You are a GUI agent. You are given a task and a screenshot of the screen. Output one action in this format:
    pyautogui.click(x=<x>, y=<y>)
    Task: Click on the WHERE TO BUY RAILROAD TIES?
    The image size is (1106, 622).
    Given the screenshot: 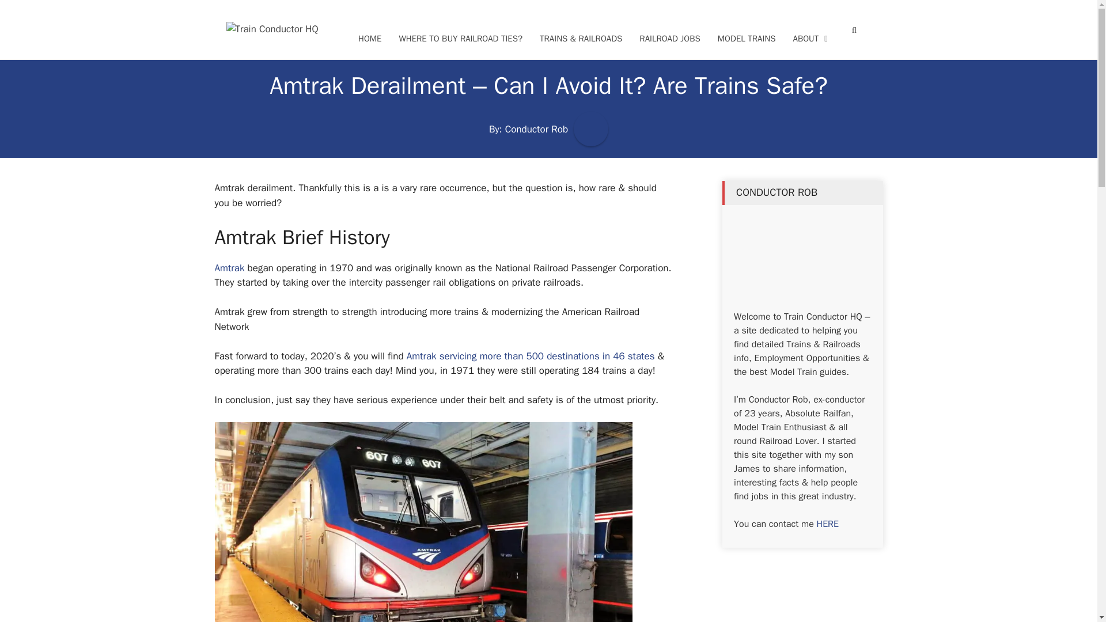 What is the action you would take?
    pyautogui.click(x=460, y=39)
    